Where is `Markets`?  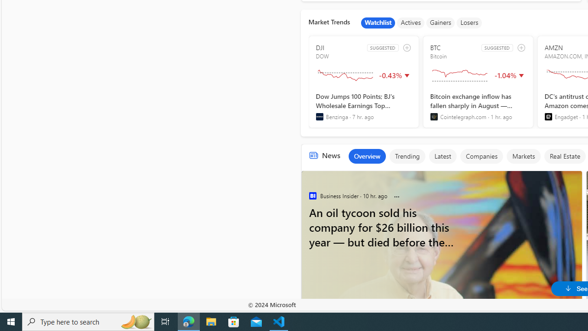 Markets is located at coordinates (524, 156).